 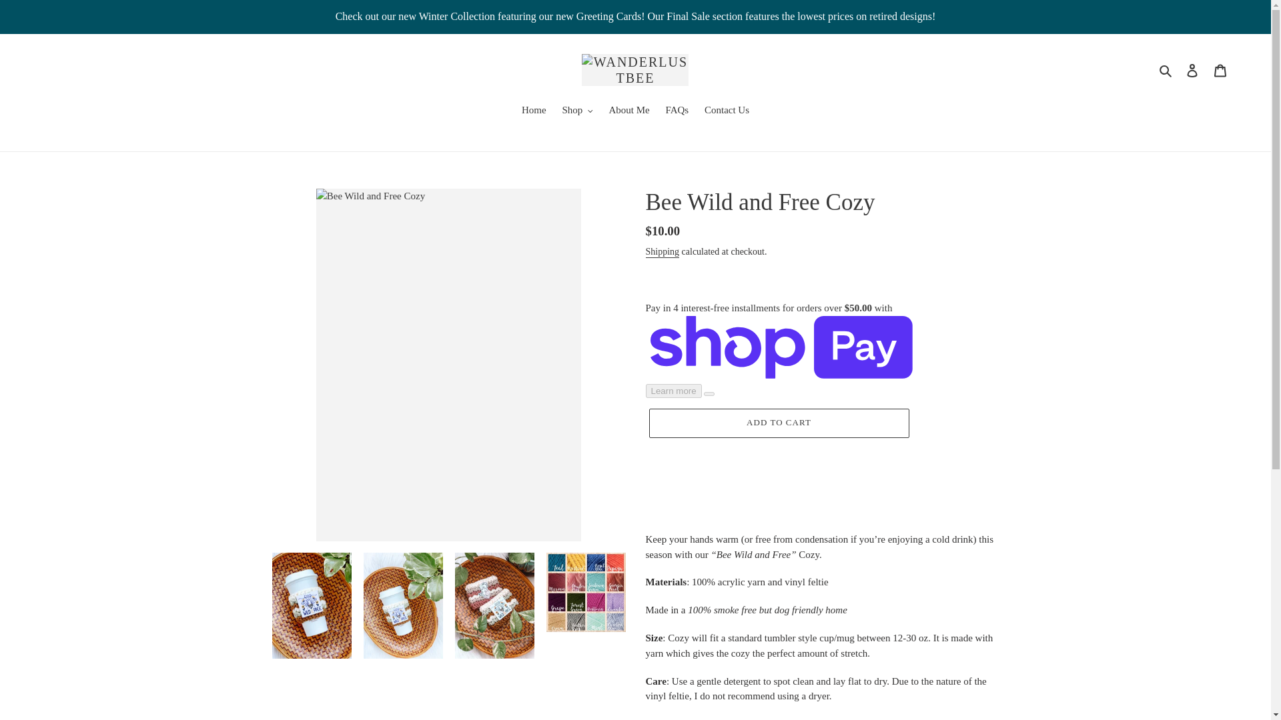 What do you see at coordinates (576, 111) in the screenshot?
I see `Shop` at bounding box center [576, 111].